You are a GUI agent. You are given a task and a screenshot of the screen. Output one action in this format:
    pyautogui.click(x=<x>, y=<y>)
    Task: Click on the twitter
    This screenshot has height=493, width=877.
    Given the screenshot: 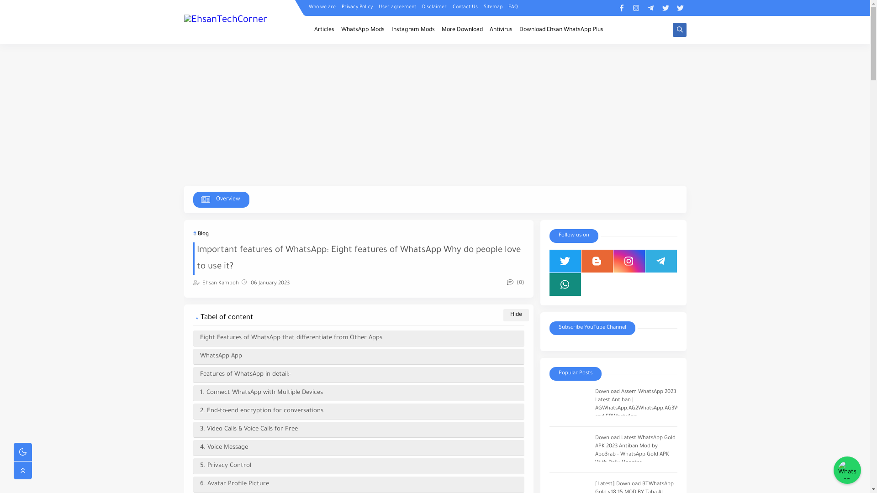 What is the action you would take?
    pyautogui.click(x=565, y=261)
    